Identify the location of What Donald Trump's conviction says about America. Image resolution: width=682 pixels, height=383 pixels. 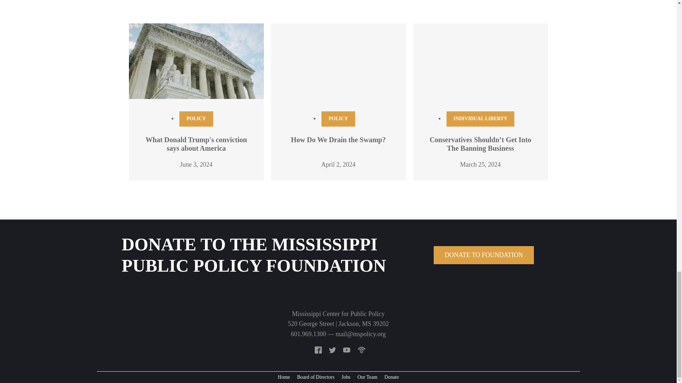
(196, 144).